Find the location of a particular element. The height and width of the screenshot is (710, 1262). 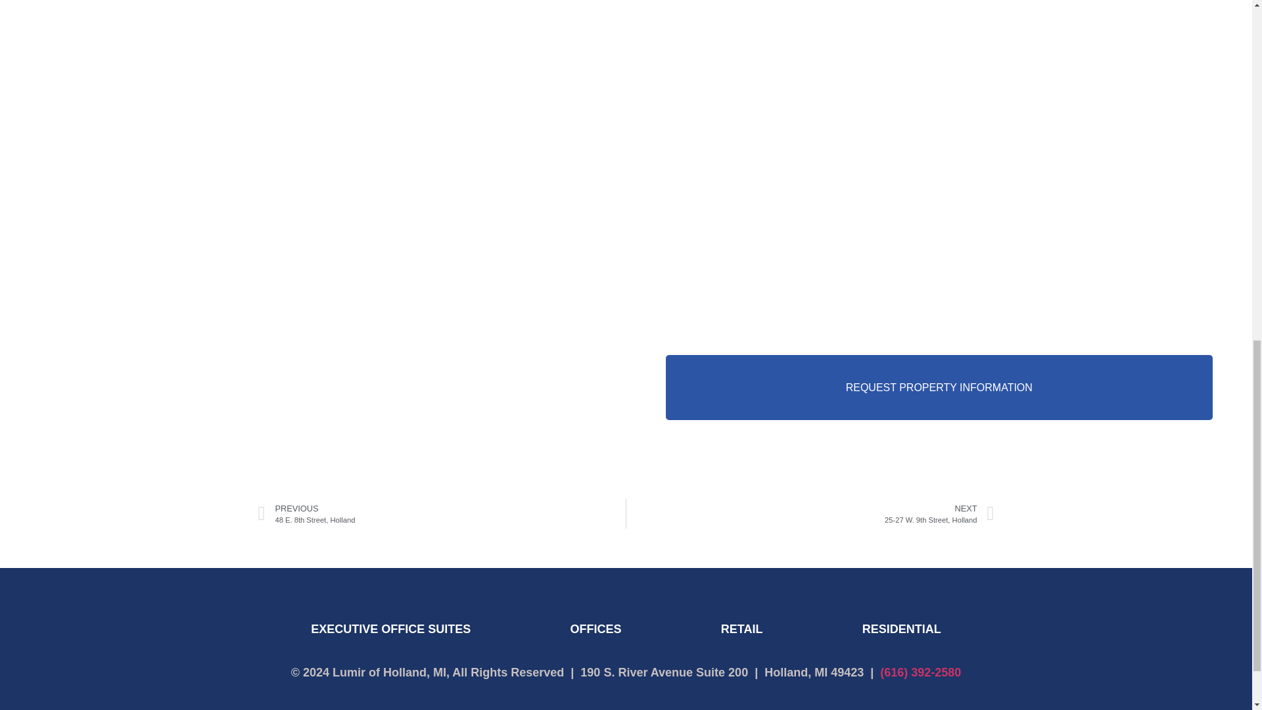

37 E. 8th Street, Holland, MI is located at coordinates (390, 628).